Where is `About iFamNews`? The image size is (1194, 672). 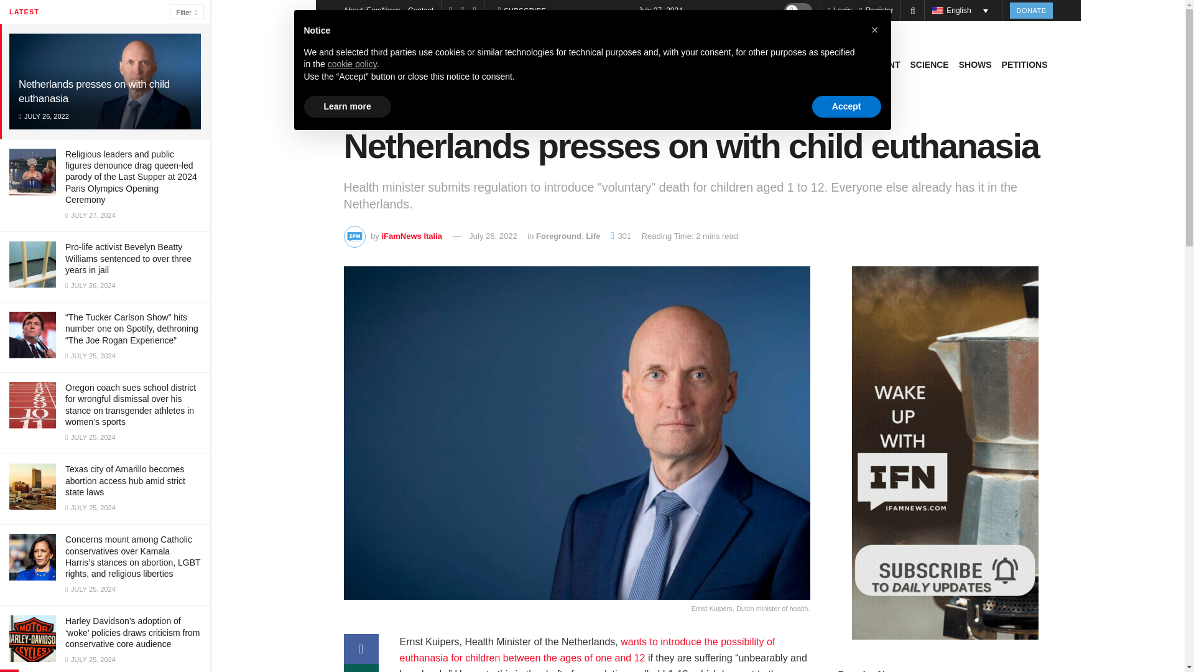 About iFamNews is located at coordinates (372, 10).